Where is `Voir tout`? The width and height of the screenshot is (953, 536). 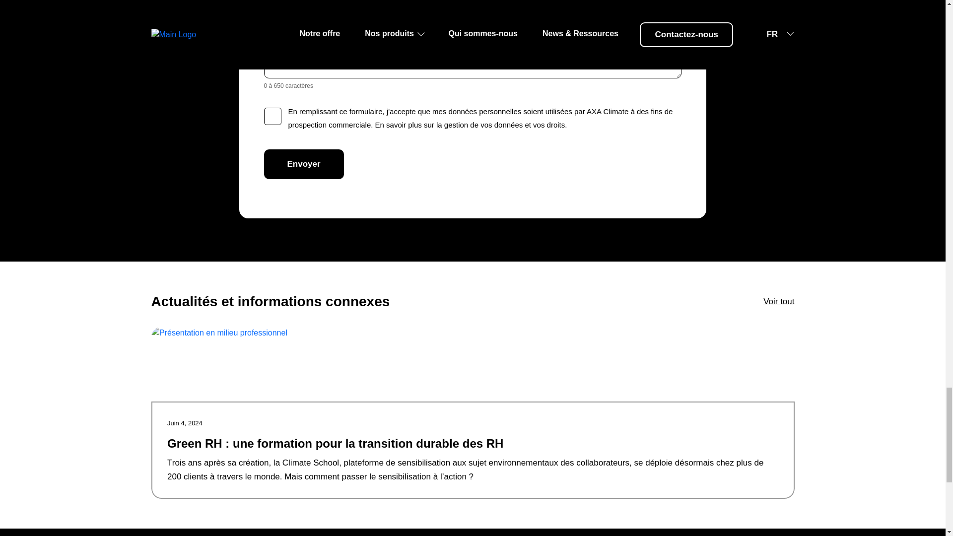
Voir tout is located at coordinates (778, 301).